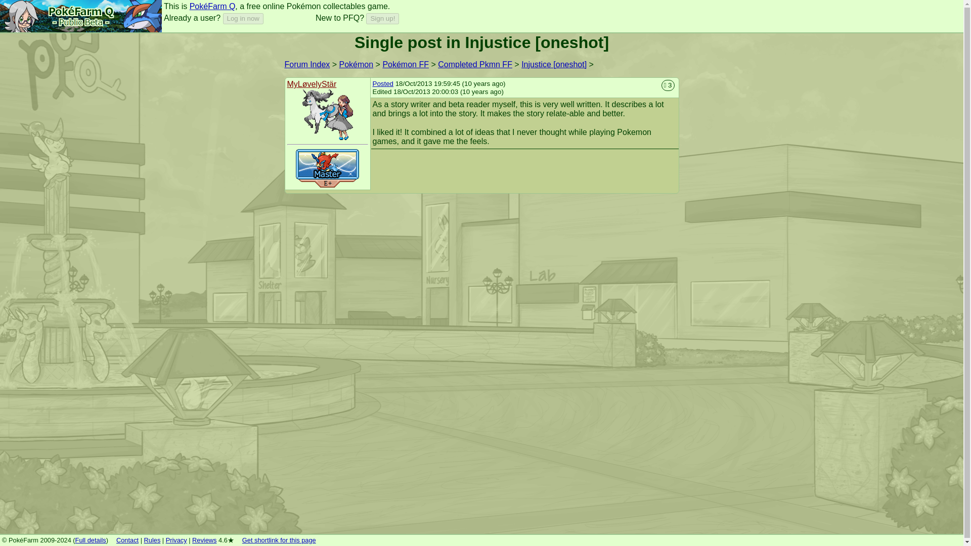 This screenshot has height=546, width=971. I want to click on Posted, so click(382, 83).